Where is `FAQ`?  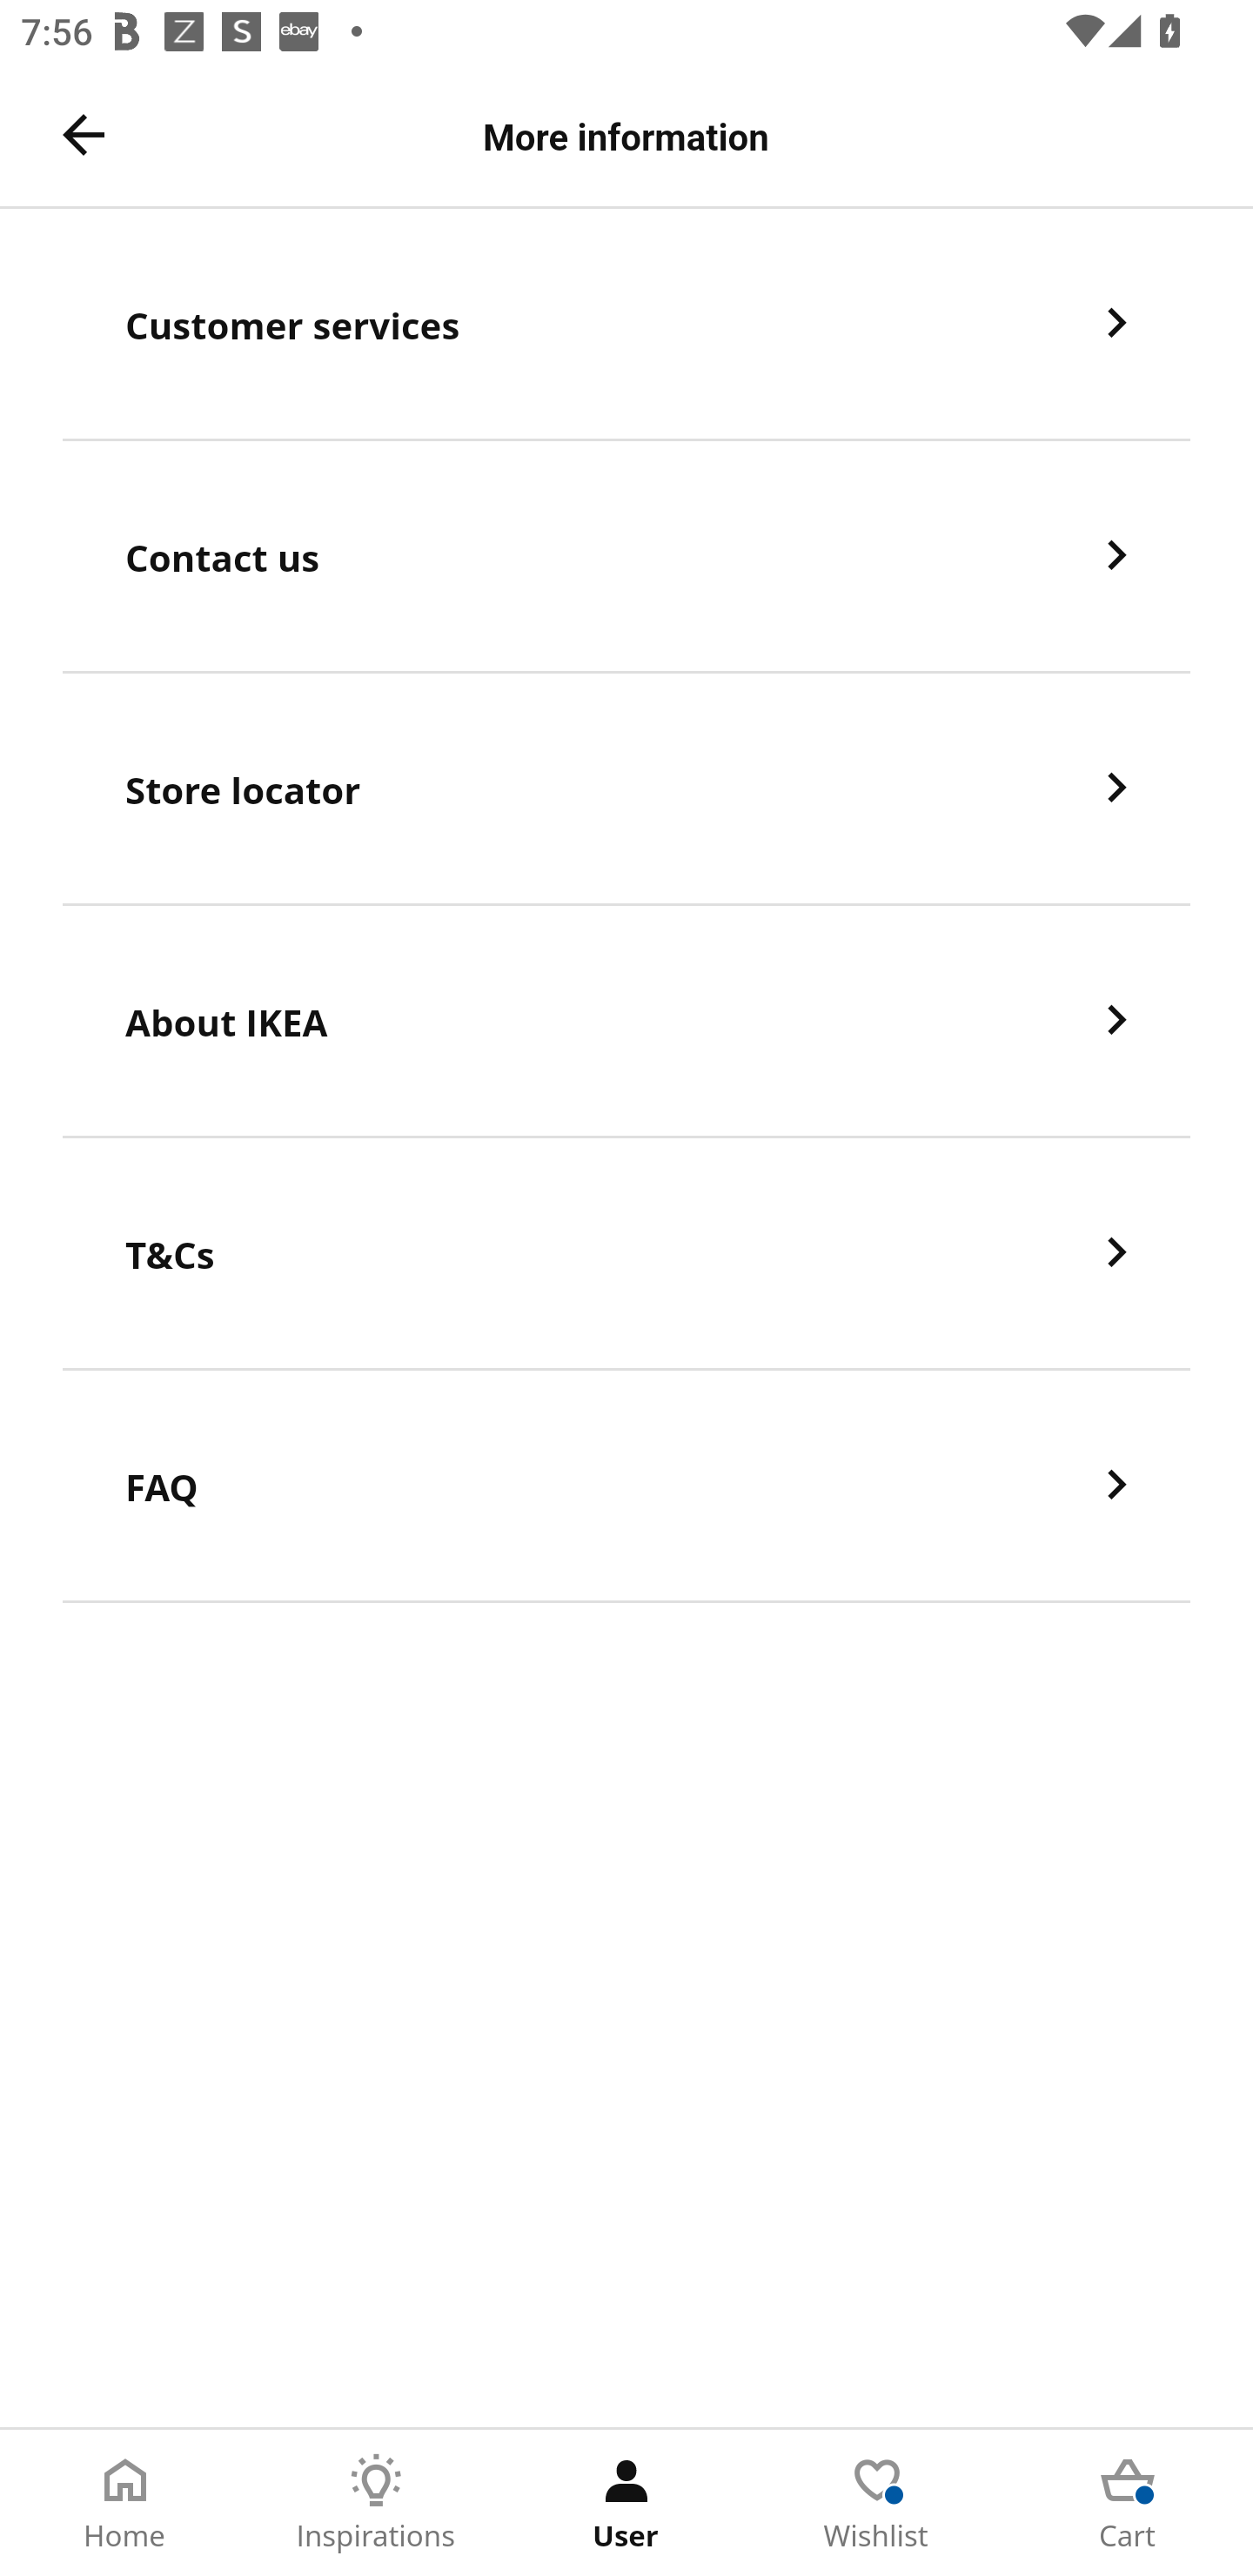
FAQ is located at coordinates (626, 1486).